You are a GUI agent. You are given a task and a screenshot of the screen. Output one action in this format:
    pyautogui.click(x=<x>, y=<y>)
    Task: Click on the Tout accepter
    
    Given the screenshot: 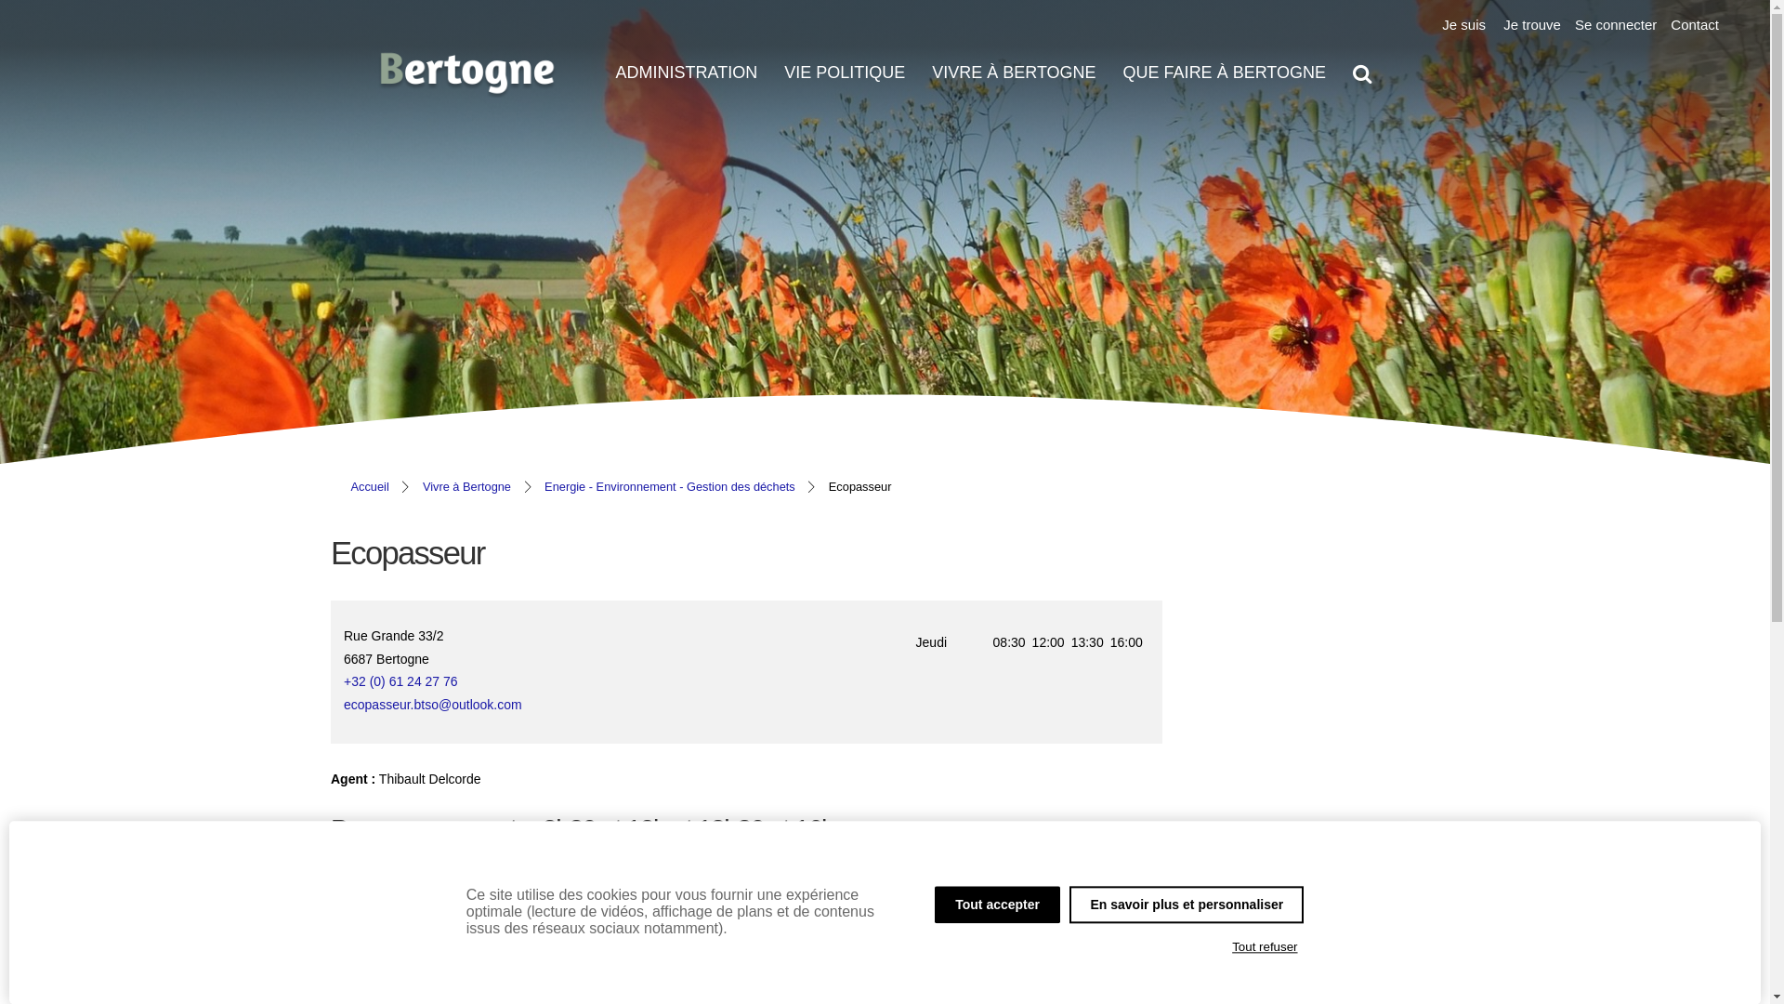 What is the action you would take?
    pyautogui.click(x=998, y=905)
    